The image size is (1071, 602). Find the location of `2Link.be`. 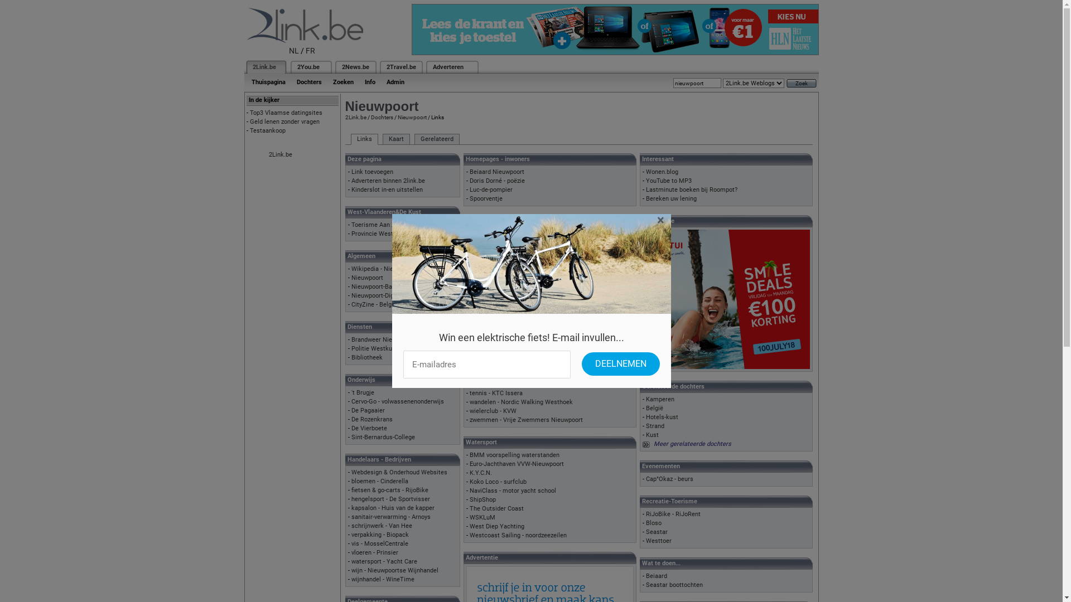

2Link.be is located at coordinates (281, 155).